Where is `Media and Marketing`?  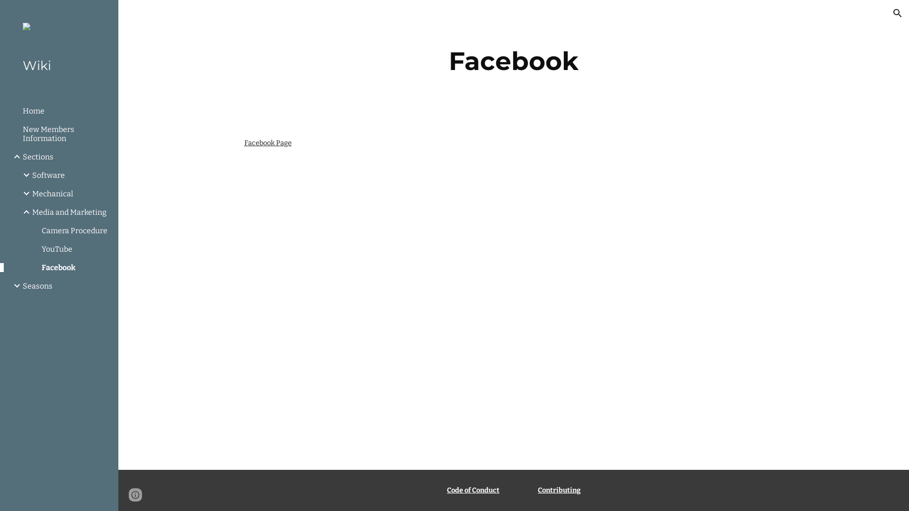 Media and Marketing is located at coordinates (71, 212).